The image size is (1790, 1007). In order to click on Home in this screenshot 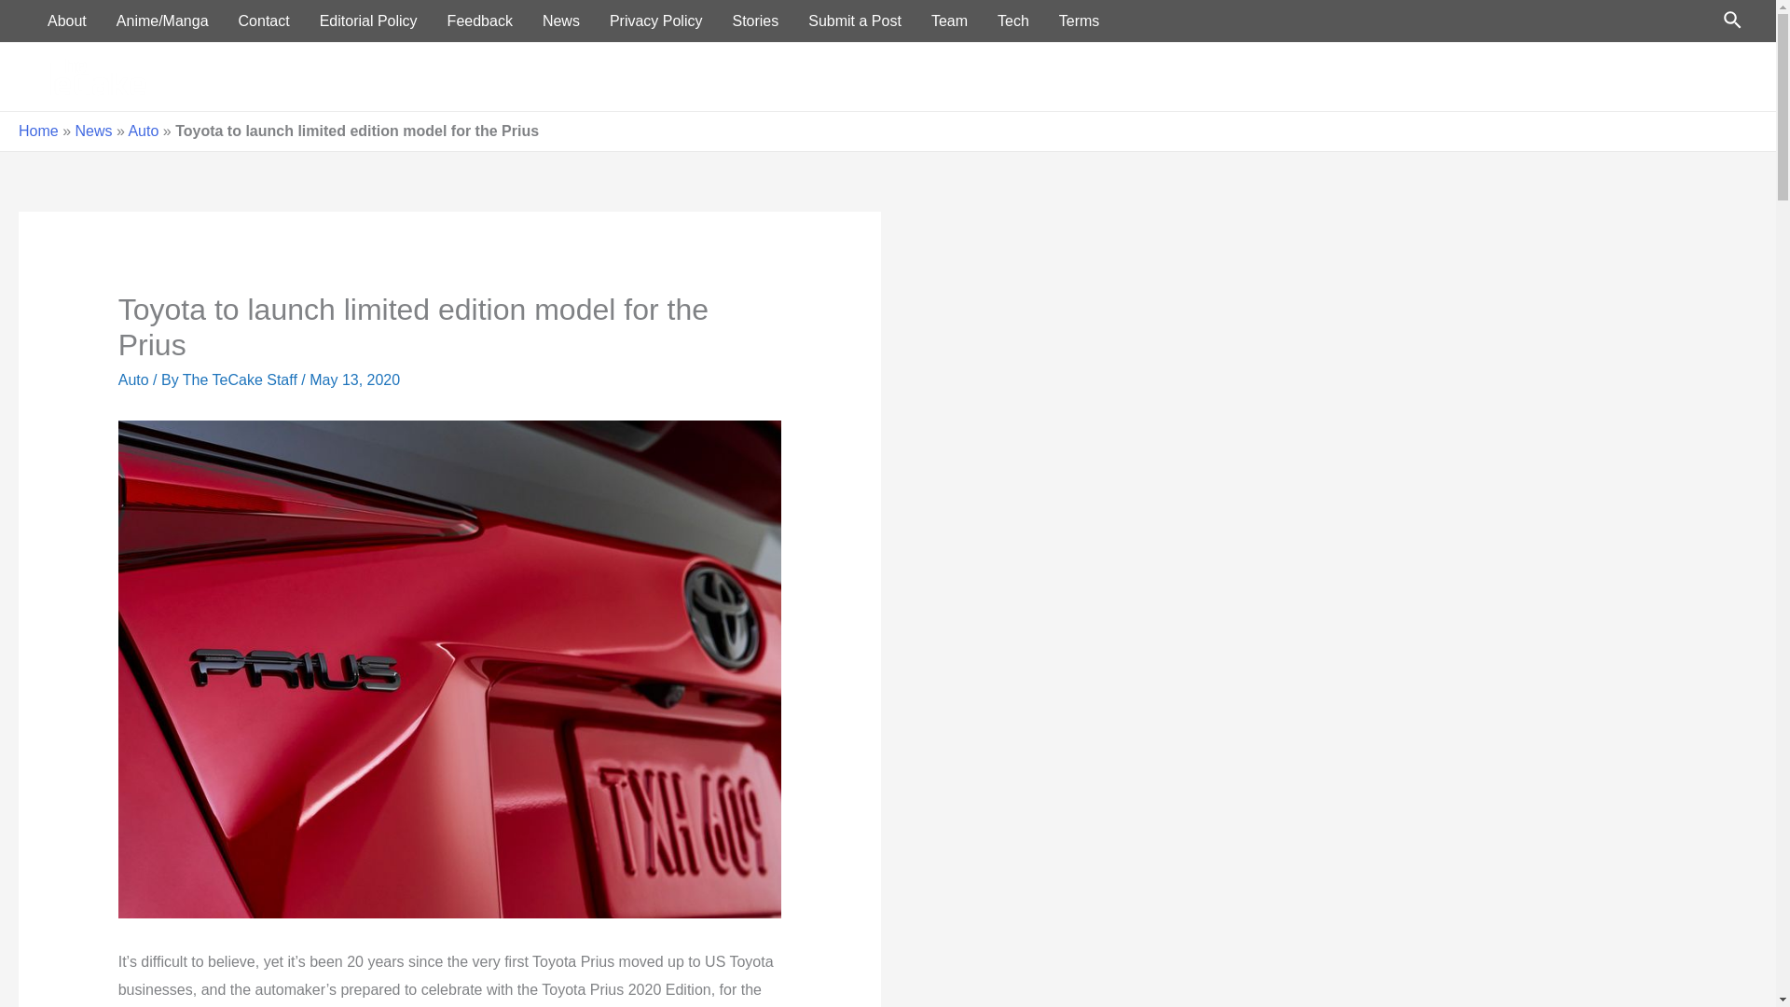, I will do `click(1303, 76)`.